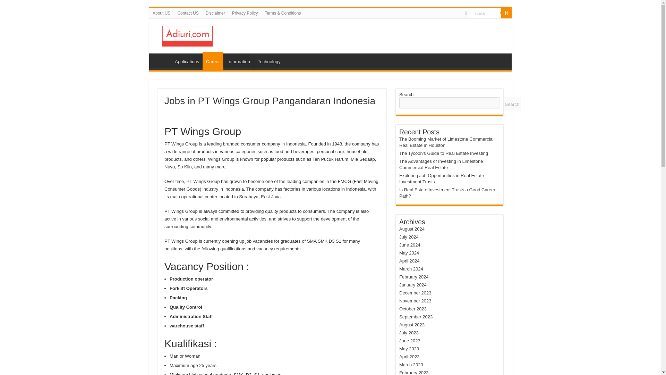 The width and height of the screenshot is (666, 375). Describe the element at coordinates (486, 12) in the screenshot. I see `Search` at that location.